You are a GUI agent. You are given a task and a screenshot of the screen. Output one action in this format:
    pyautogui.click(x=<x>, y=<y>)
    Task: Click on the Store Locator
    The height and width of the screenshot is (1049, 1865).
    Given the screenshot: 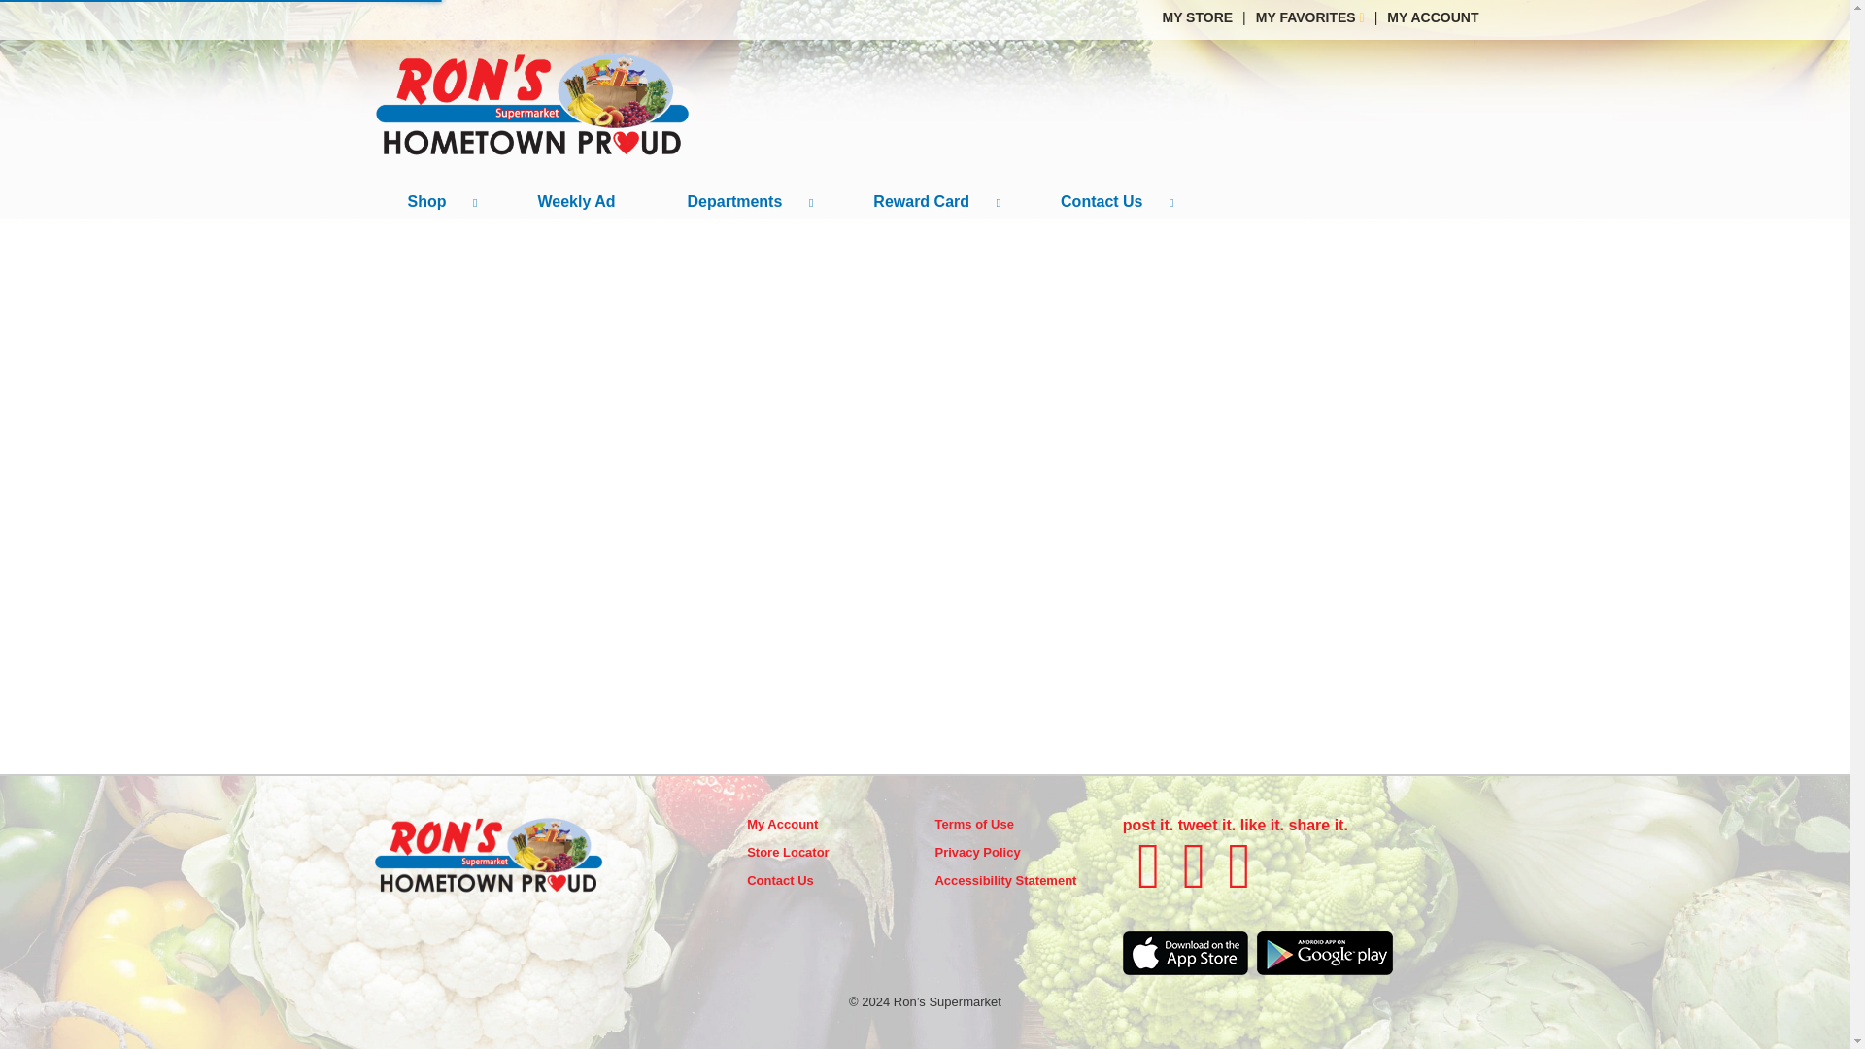 What is the action you would take?
    pyautogui.click(x=789, y=852)
    